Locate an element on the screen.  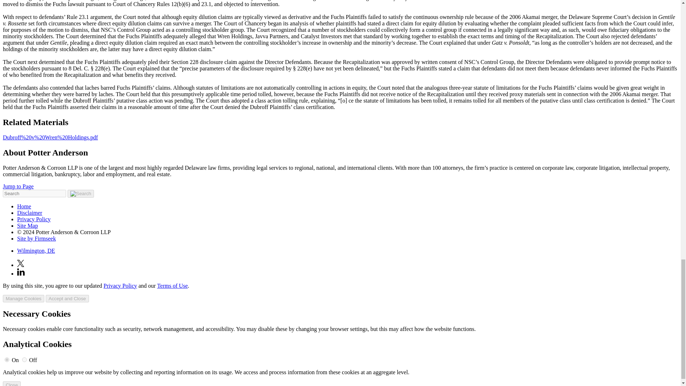
on is located at coordinates (7, 360).